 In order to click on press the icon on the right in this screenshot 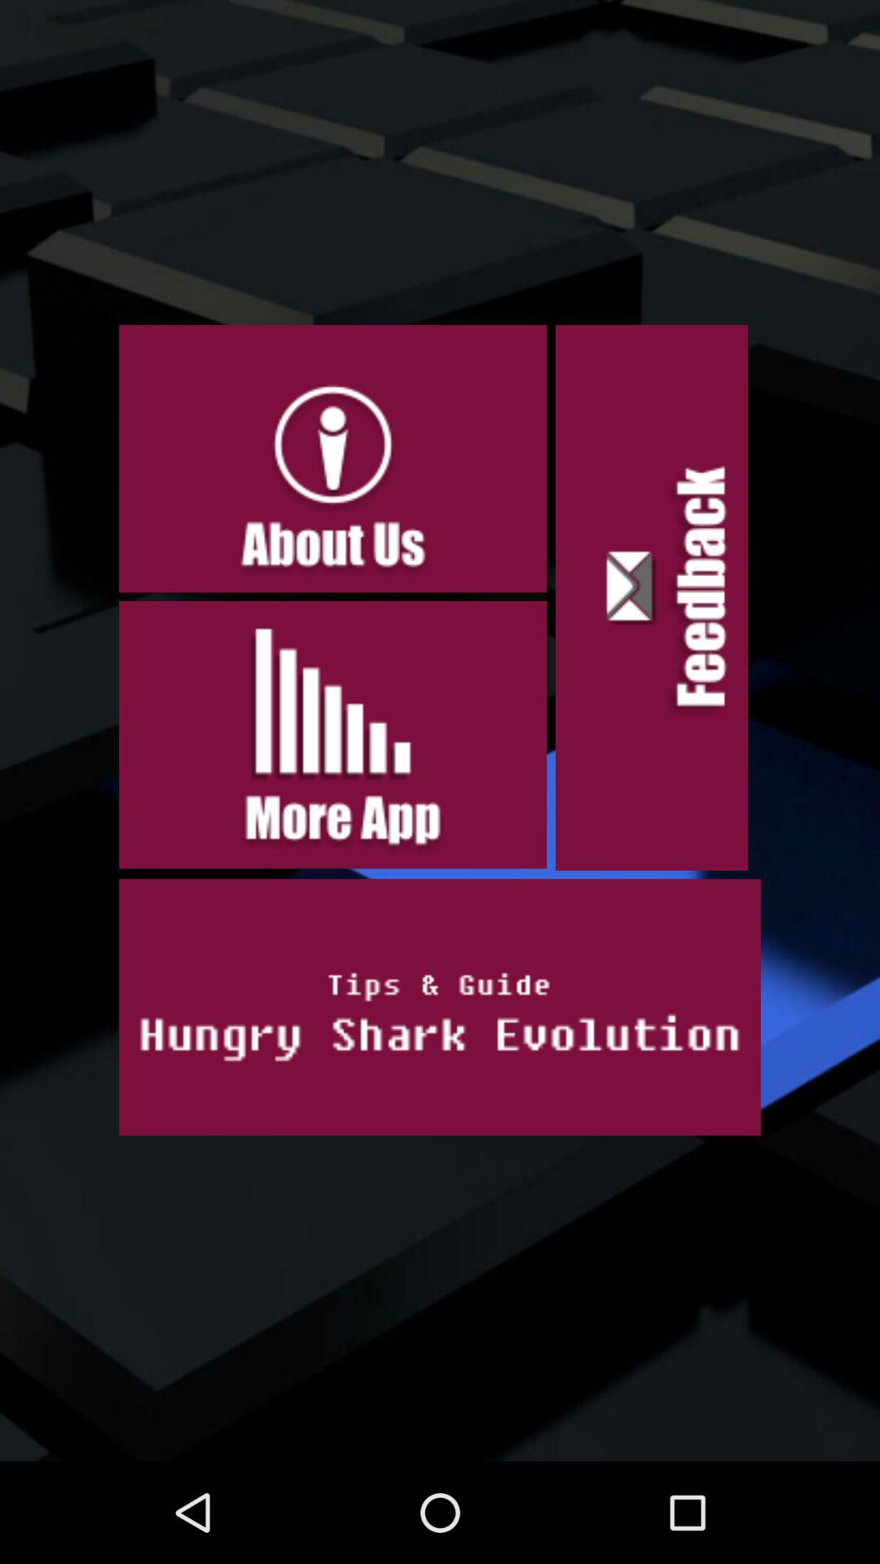, I will do `click(652, 598)`.